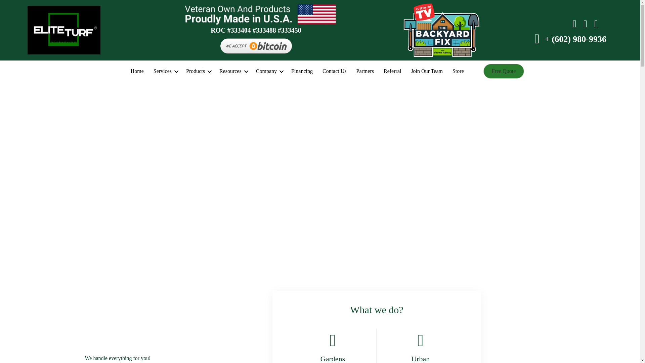 This screenshot has height=363, width=645. Describe the element at coordinates (575, 39) in the screenshot. I see `Home - Modern - Elite Turf` at that location.